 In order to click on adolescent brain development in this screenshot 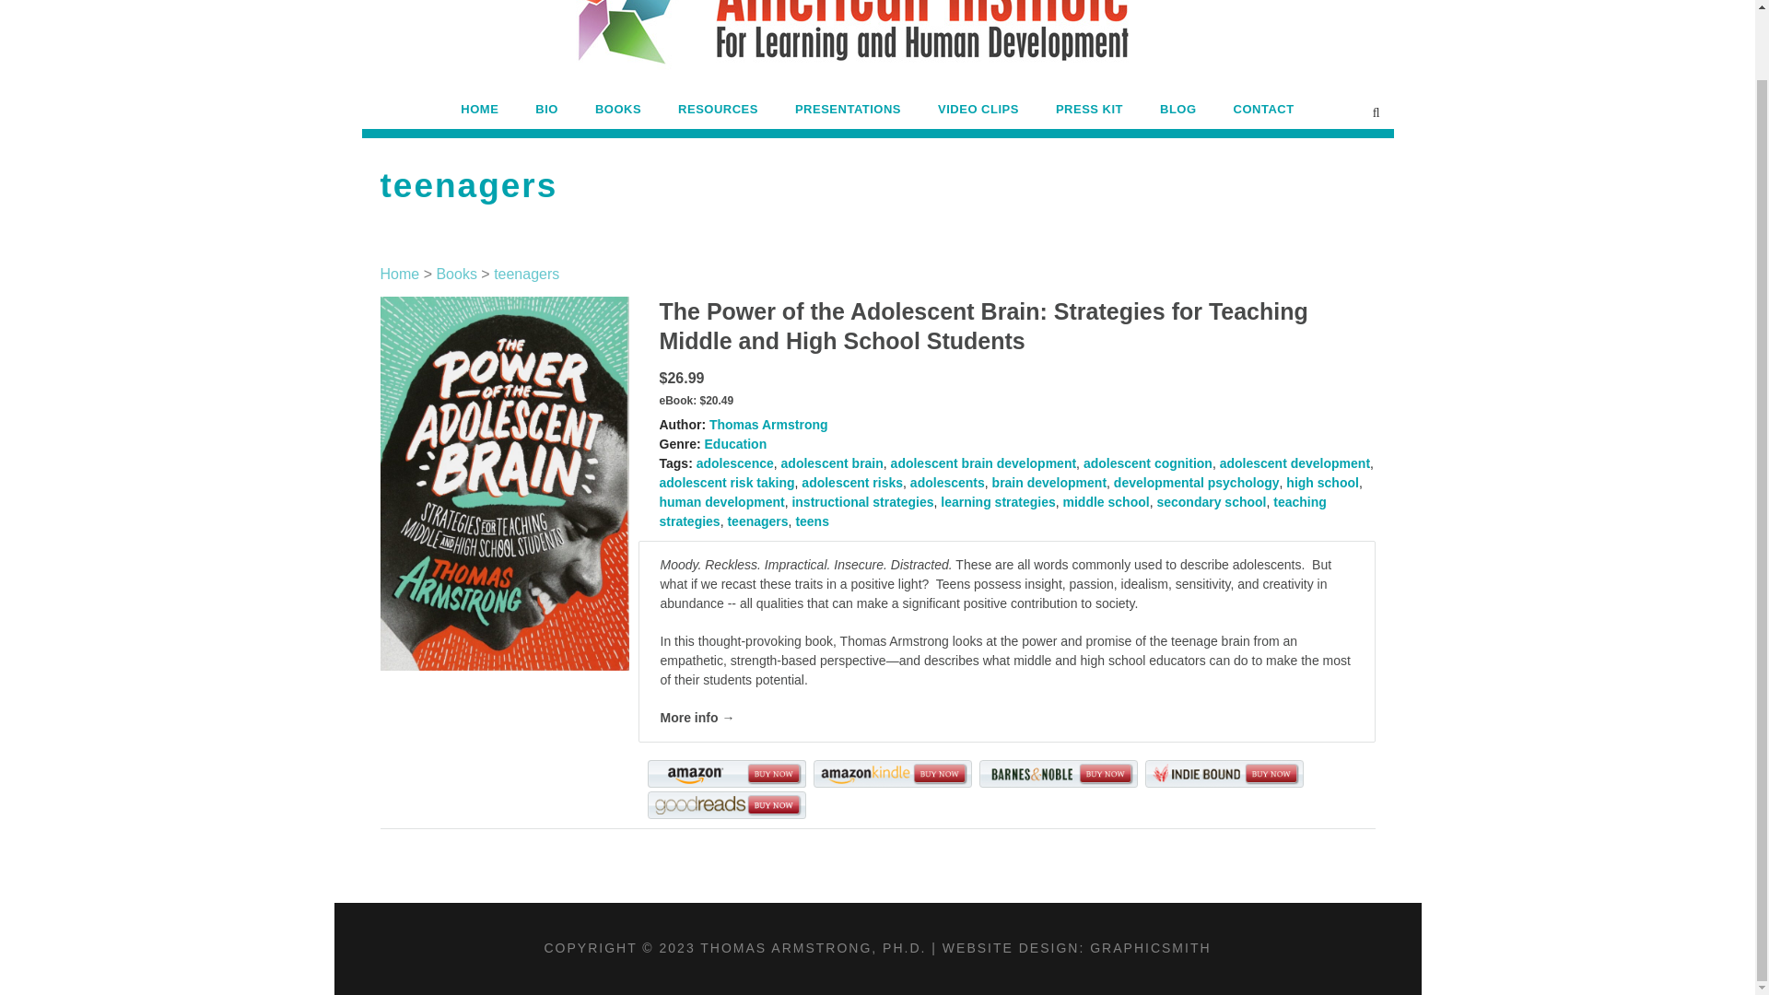, I will do `click(984, 462)`.